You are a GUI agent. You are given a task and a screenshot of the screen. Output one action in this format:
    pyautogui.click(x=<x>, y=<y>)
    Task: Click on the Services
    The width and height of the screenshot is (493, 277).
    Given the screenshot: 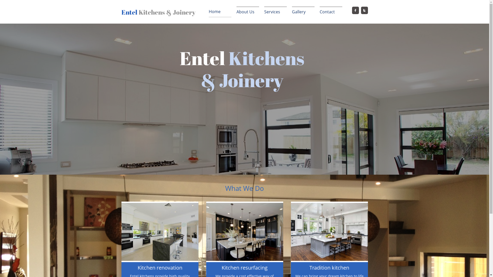 What is the action you would take?
    pyautogui.click(x=275, y=12)
    